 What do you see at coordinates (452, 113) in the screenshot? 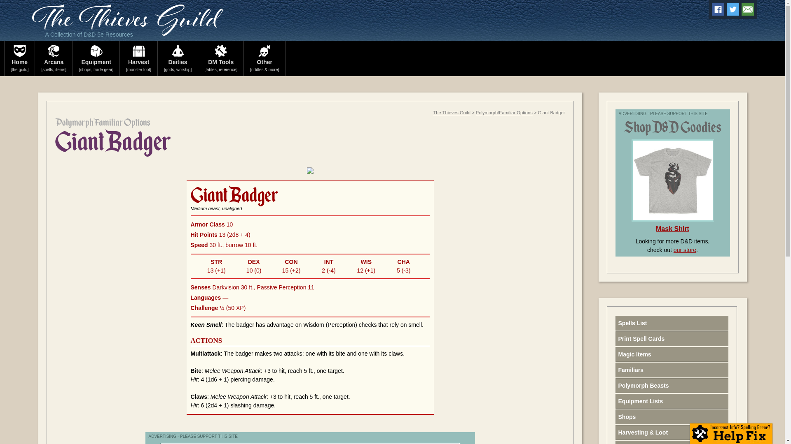
I see `The Thieves Guild` at bounding box center [452, 113].